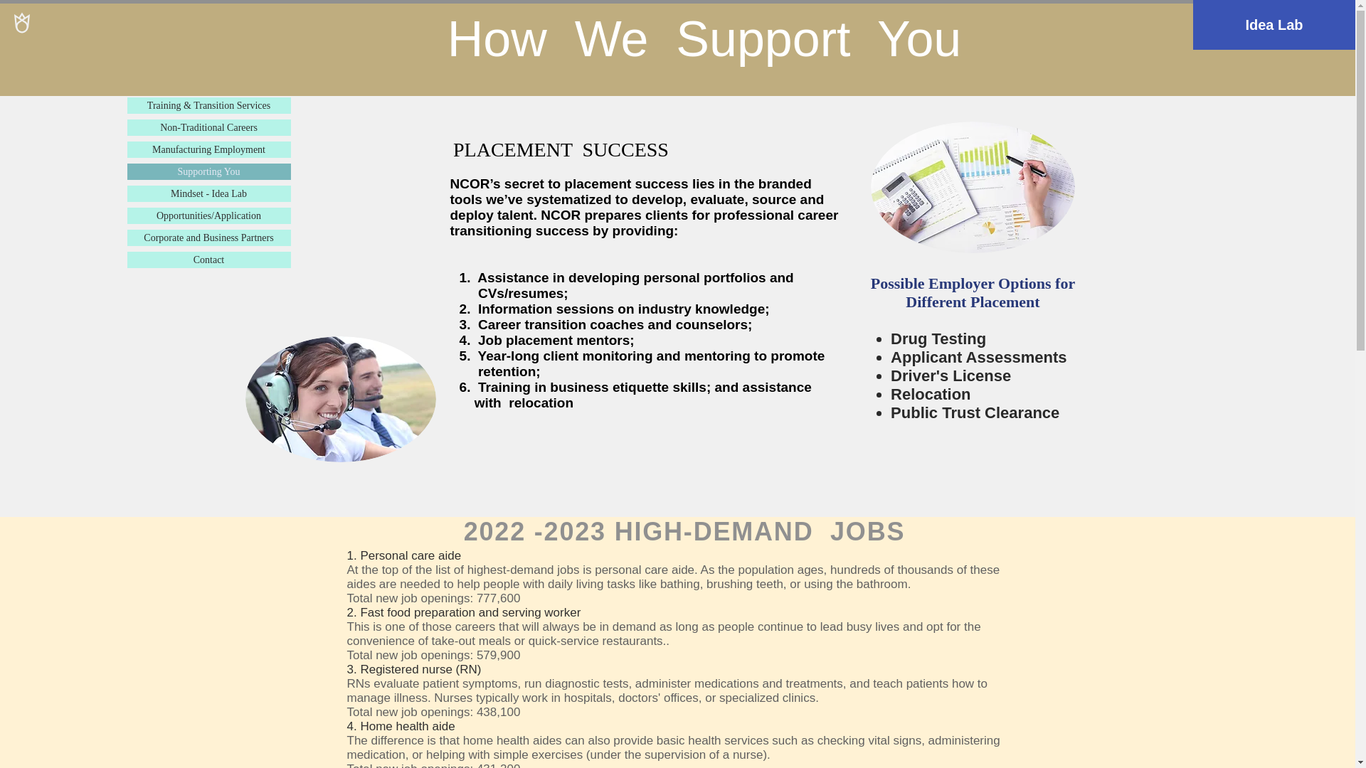 Image resolution: width=1366 pixels, height=768 pixels. What do you see at coordinates (208, 171) in the screenshot?
I see `Supporting You` at bounding box center [208, 171].